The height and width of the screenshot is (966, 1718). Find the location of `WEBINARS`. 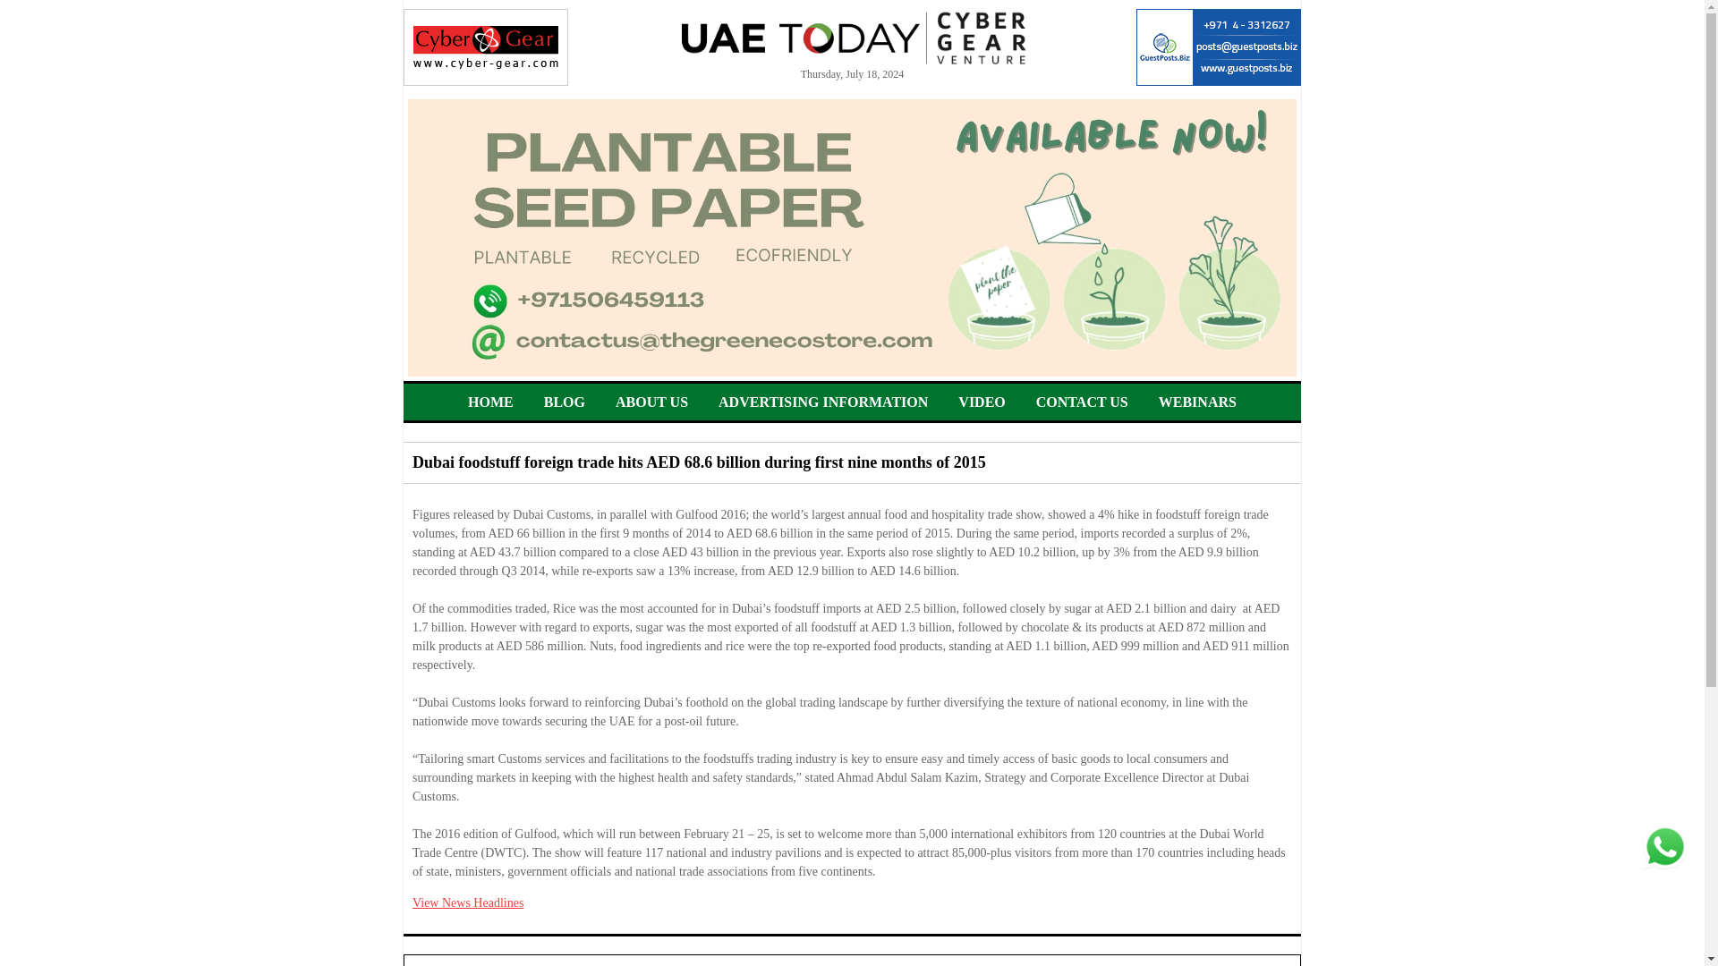

WEBINARS is located at coordinates (1197, 401).